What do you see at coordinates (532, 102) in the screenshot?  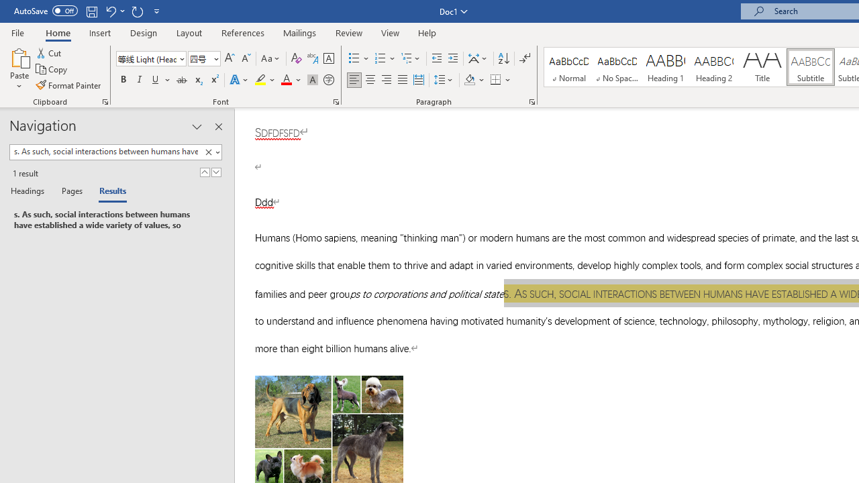 I see `Paragraph...` at bounding box center [532, 102].